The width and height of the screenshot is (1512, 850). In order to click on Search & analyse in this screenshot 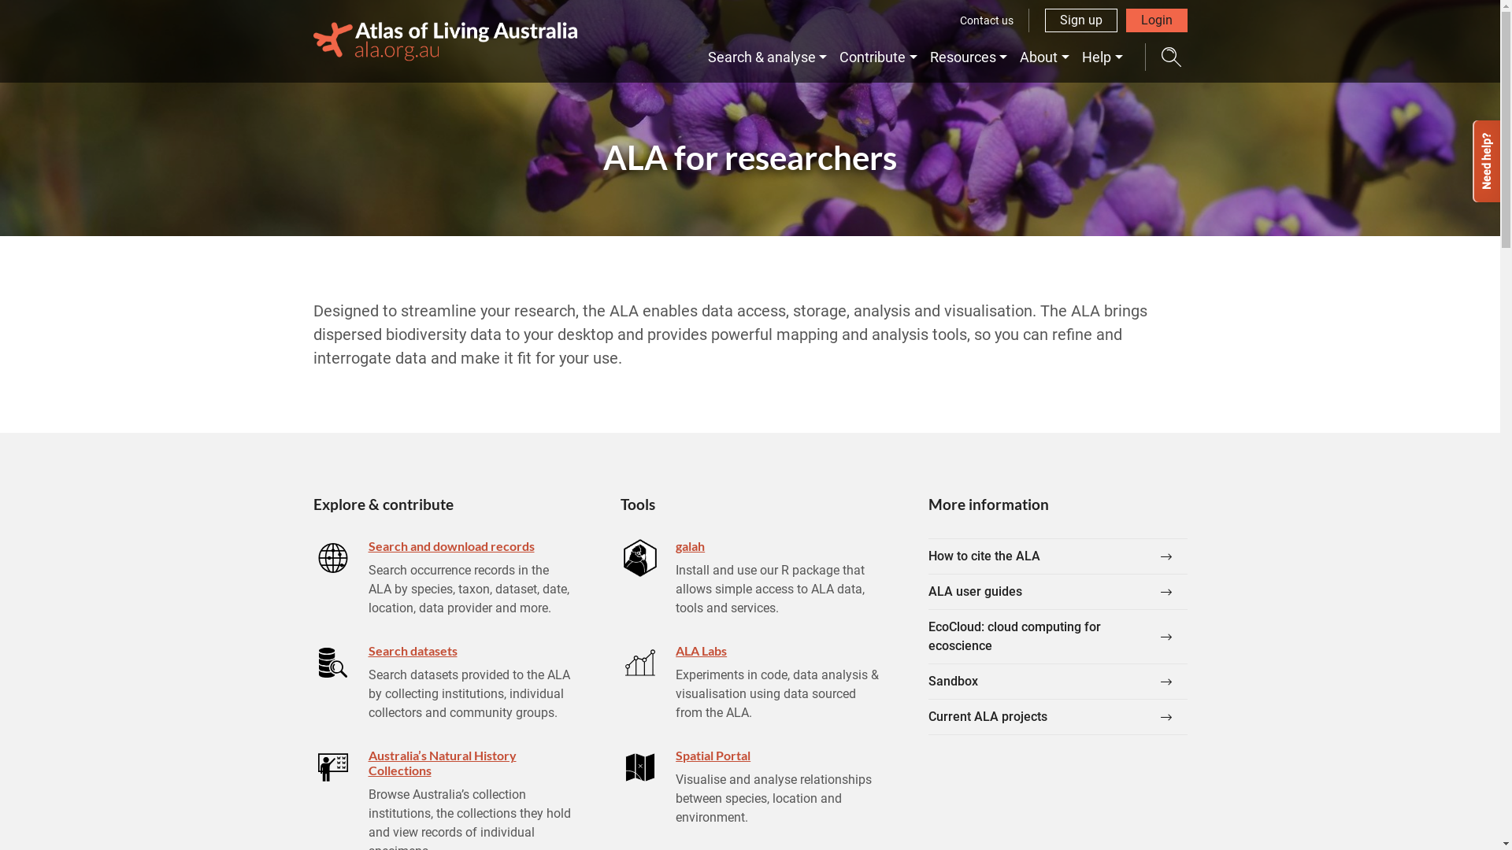, I will do `click(768, 57)`.